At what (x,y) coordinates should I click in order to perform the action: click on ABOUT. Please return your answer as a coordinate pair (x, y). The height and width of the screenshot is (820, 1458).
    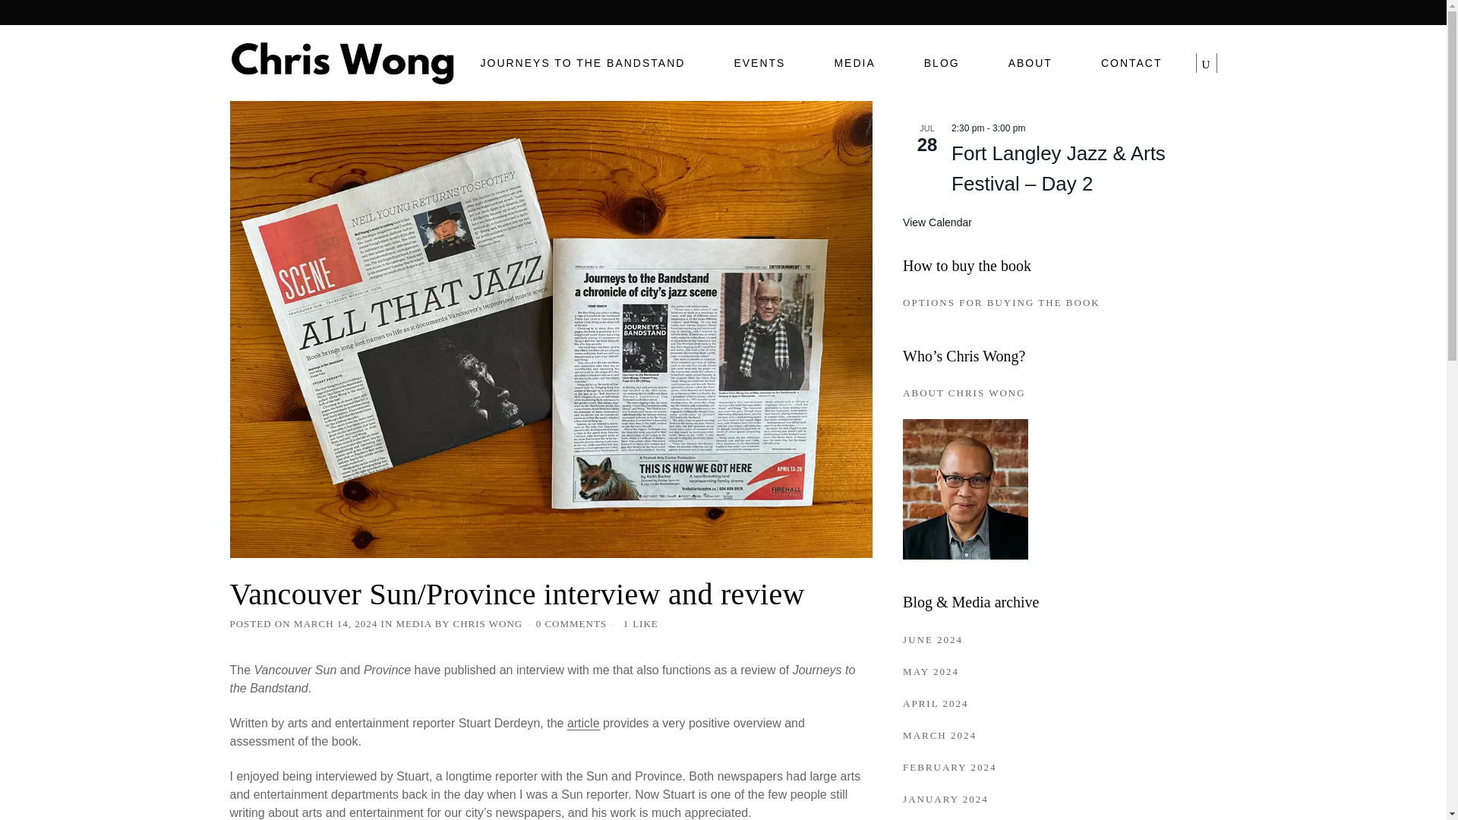
    Looking at the image, I should click on (1030, 62).